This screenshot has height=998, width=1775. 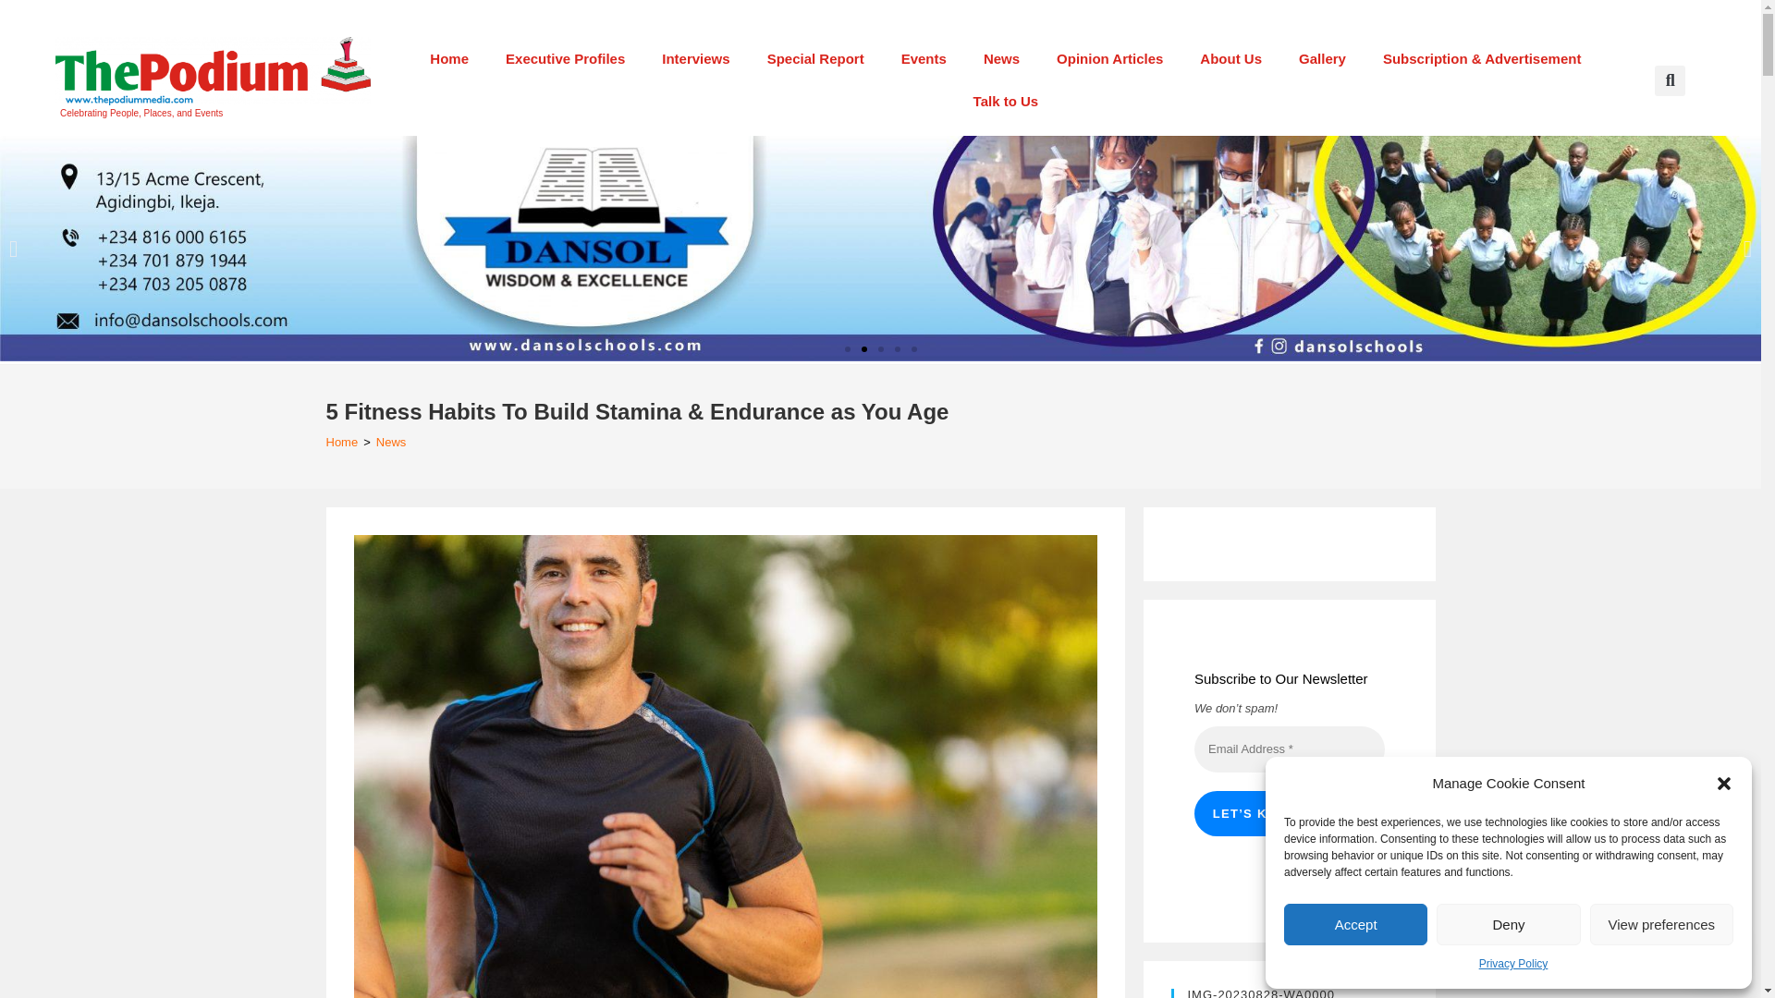 What do you see at coordinates (1507, 924) in the screenshot?
I see `Deny` at bounding box center [1507, 924].